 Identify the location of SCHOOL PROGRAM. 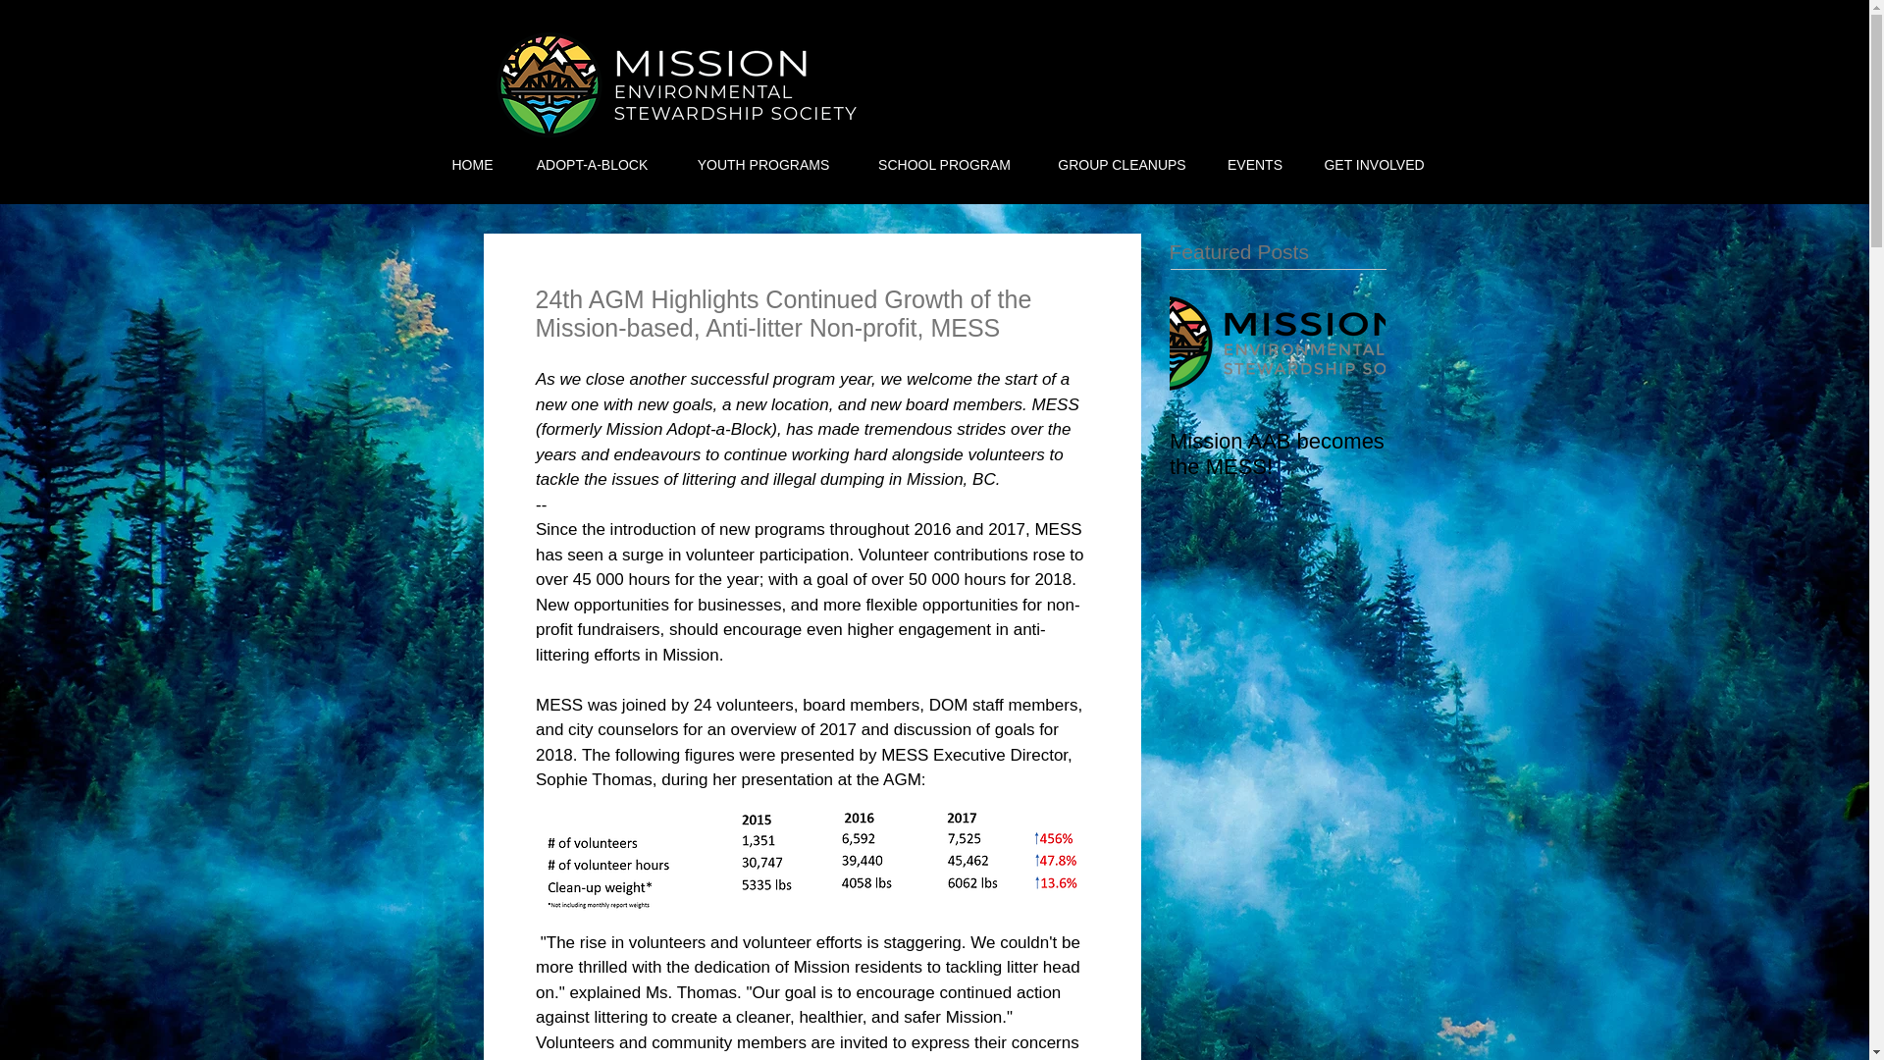
(944, 165).